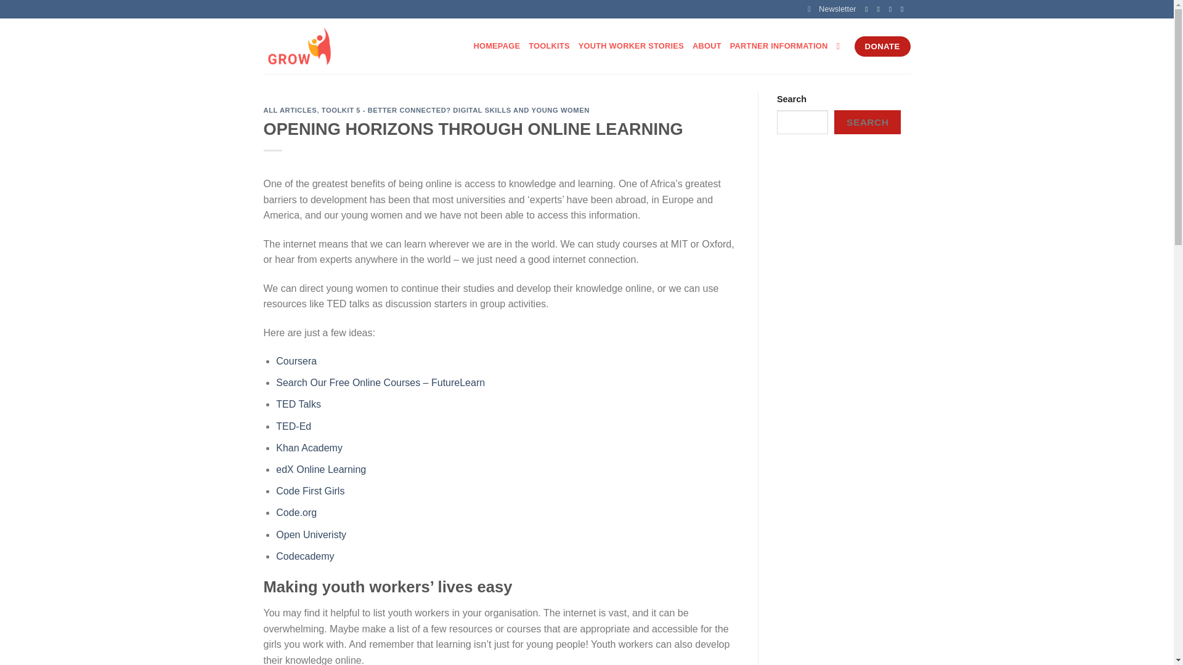 The height and width of the screenshot is (665, 1183). I want to click on Newsletter, so click(832, 9).